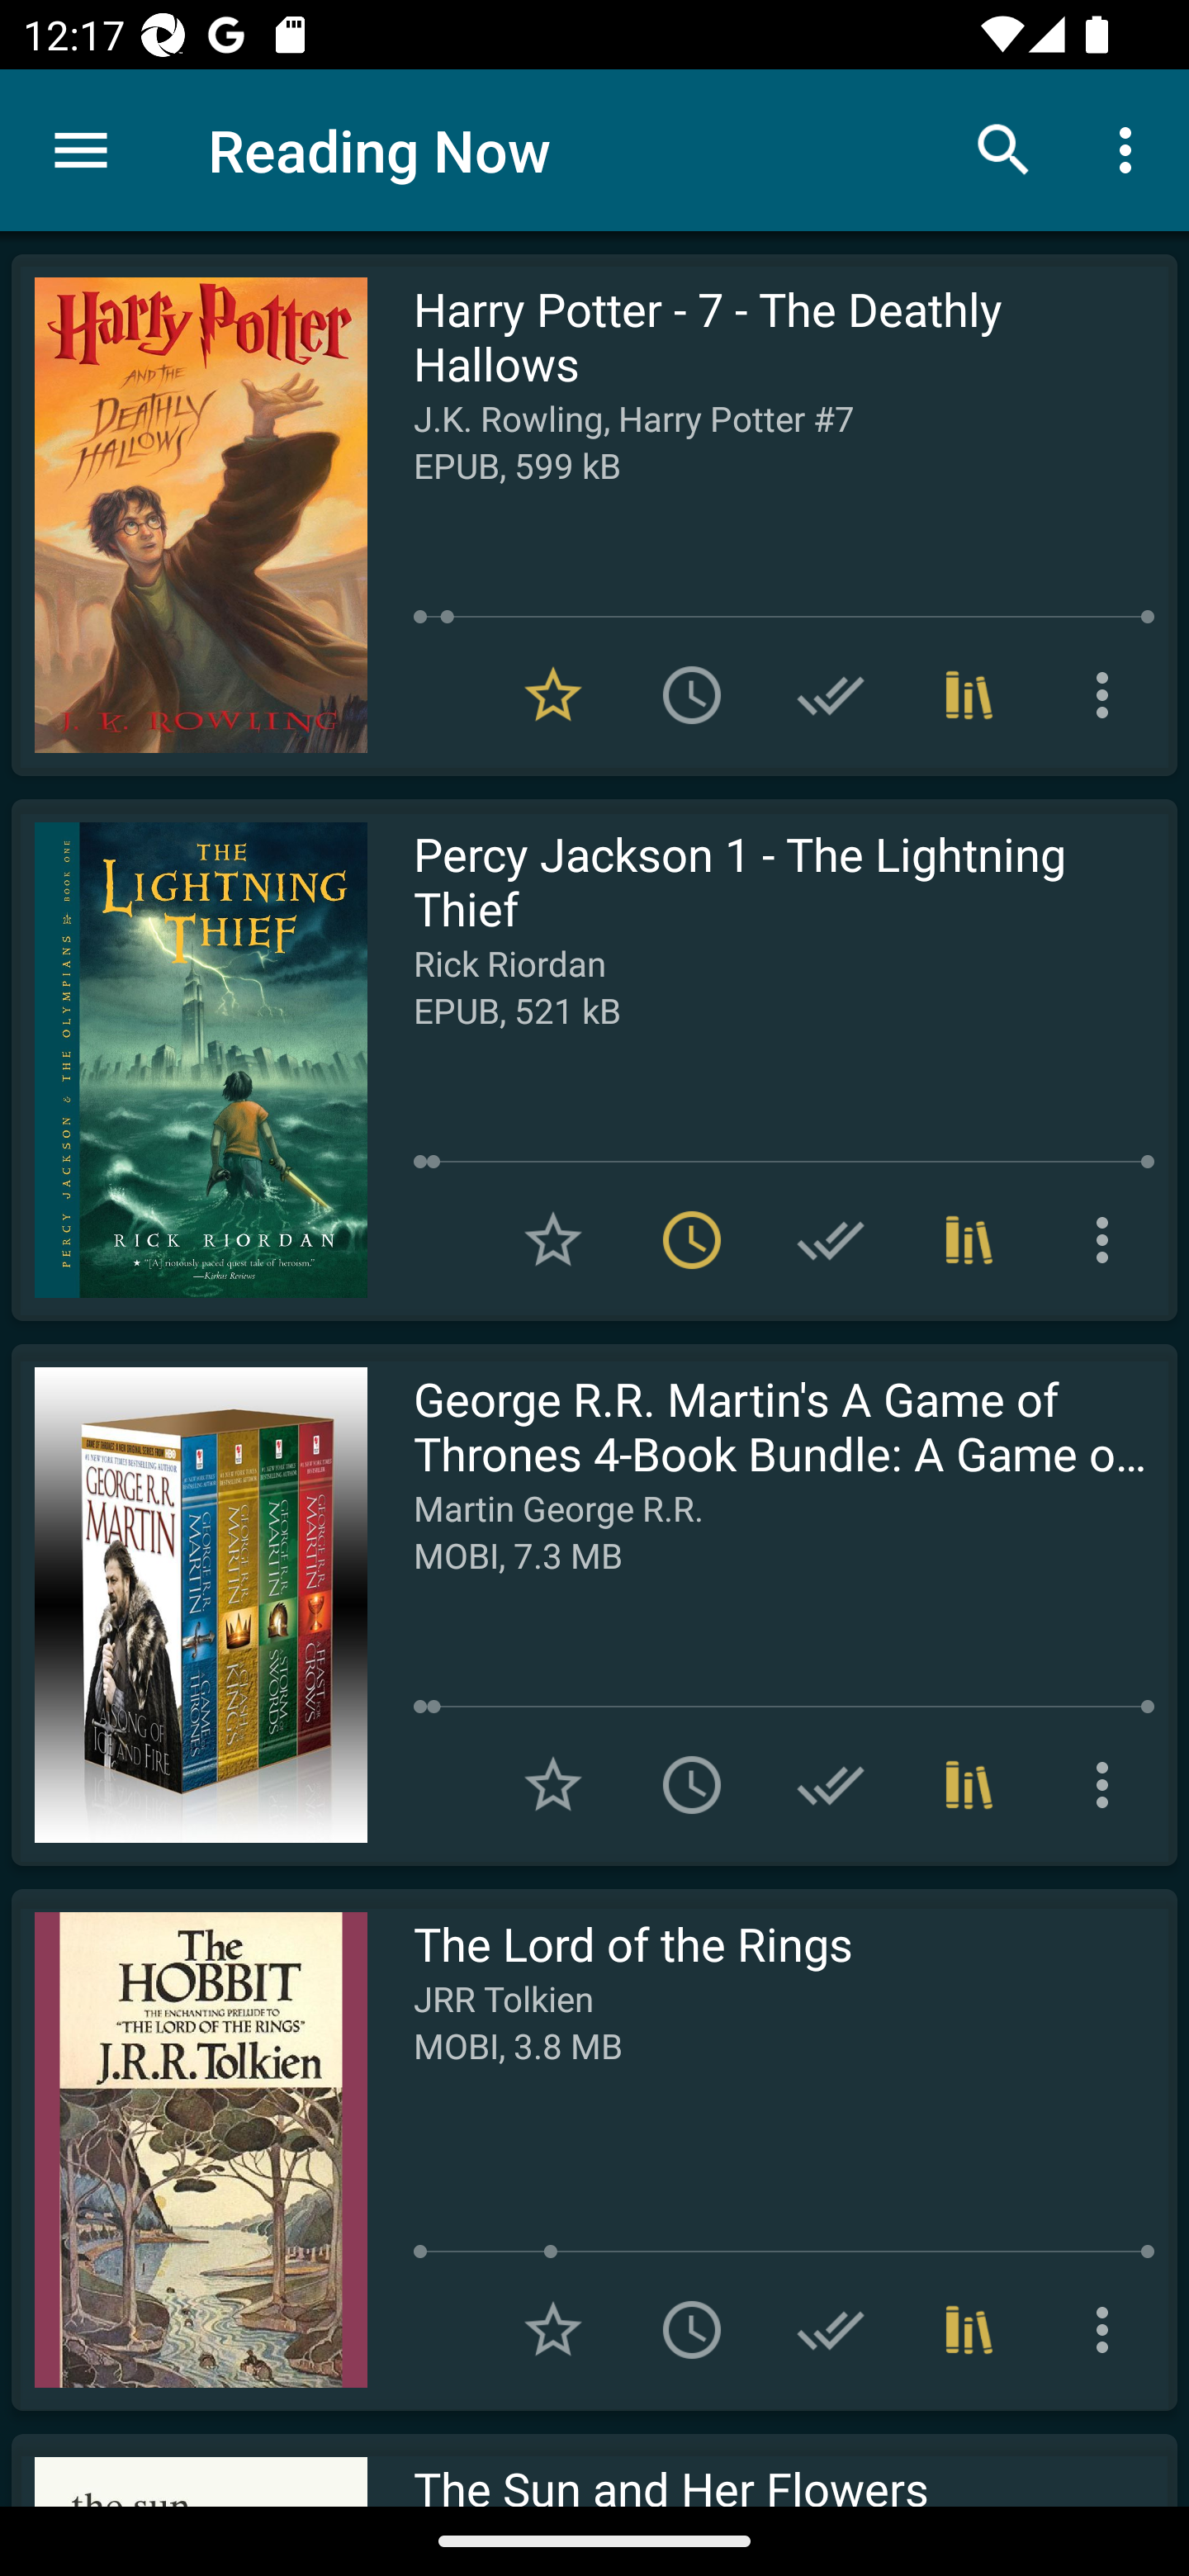 The width and height of the screenshot is (1189, 2576). I want to click on Collections (1), so click(969, 1238).